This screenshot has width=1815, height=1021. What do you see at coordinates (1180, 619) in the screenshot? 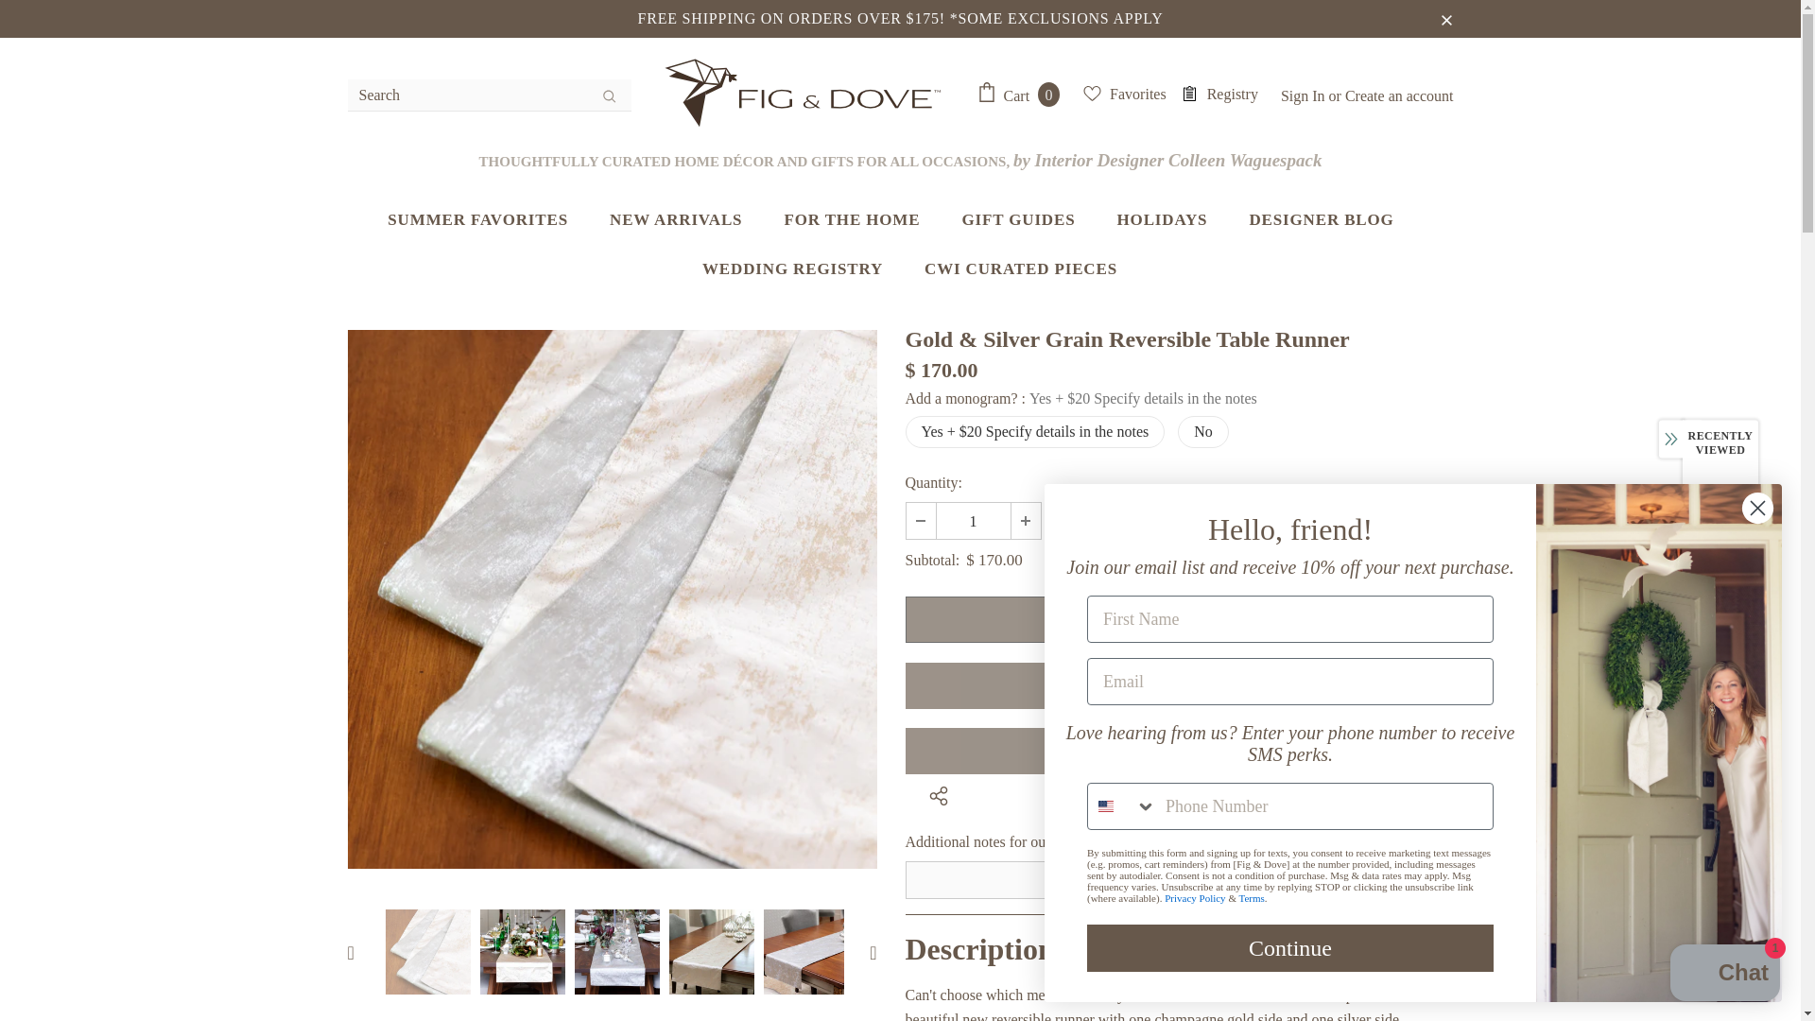
I see `Add to cart` at bounding box center [1180, 619].